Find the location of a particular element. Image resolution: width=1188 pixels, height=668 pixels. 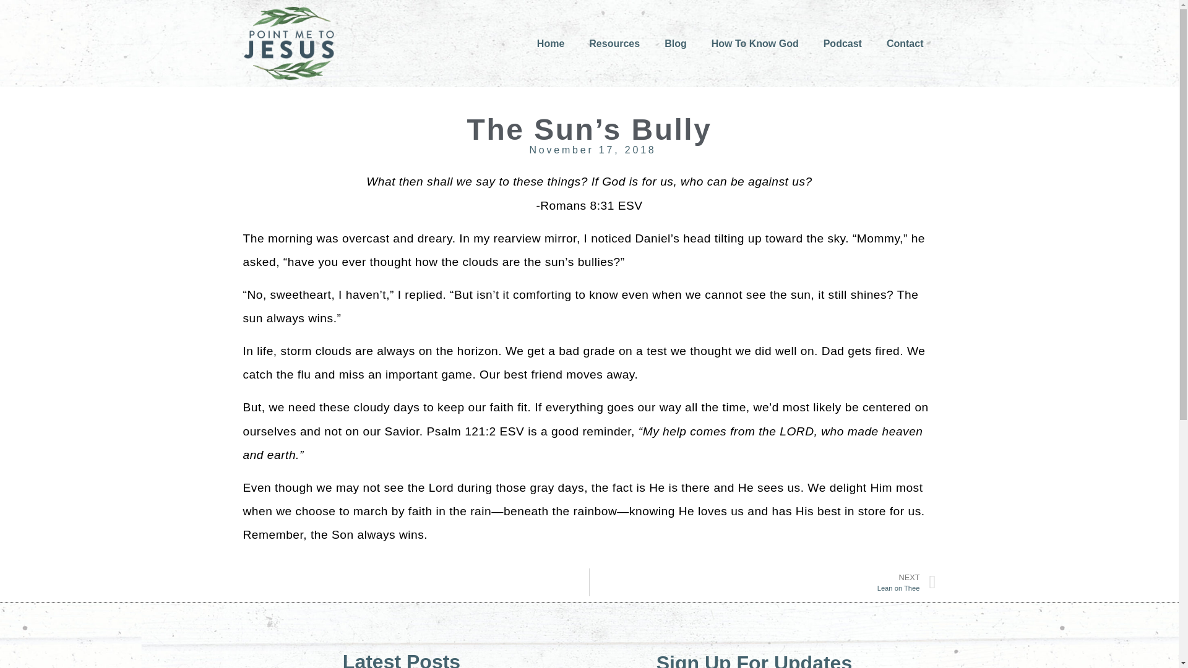

Home is located at coordinates (551, 43).